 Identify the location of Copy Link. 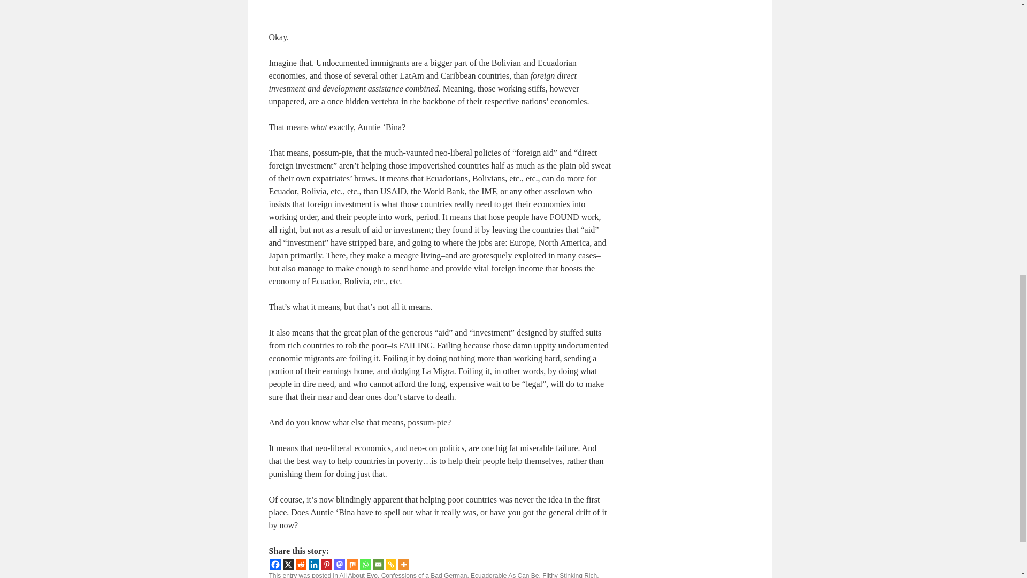
(390, 564).